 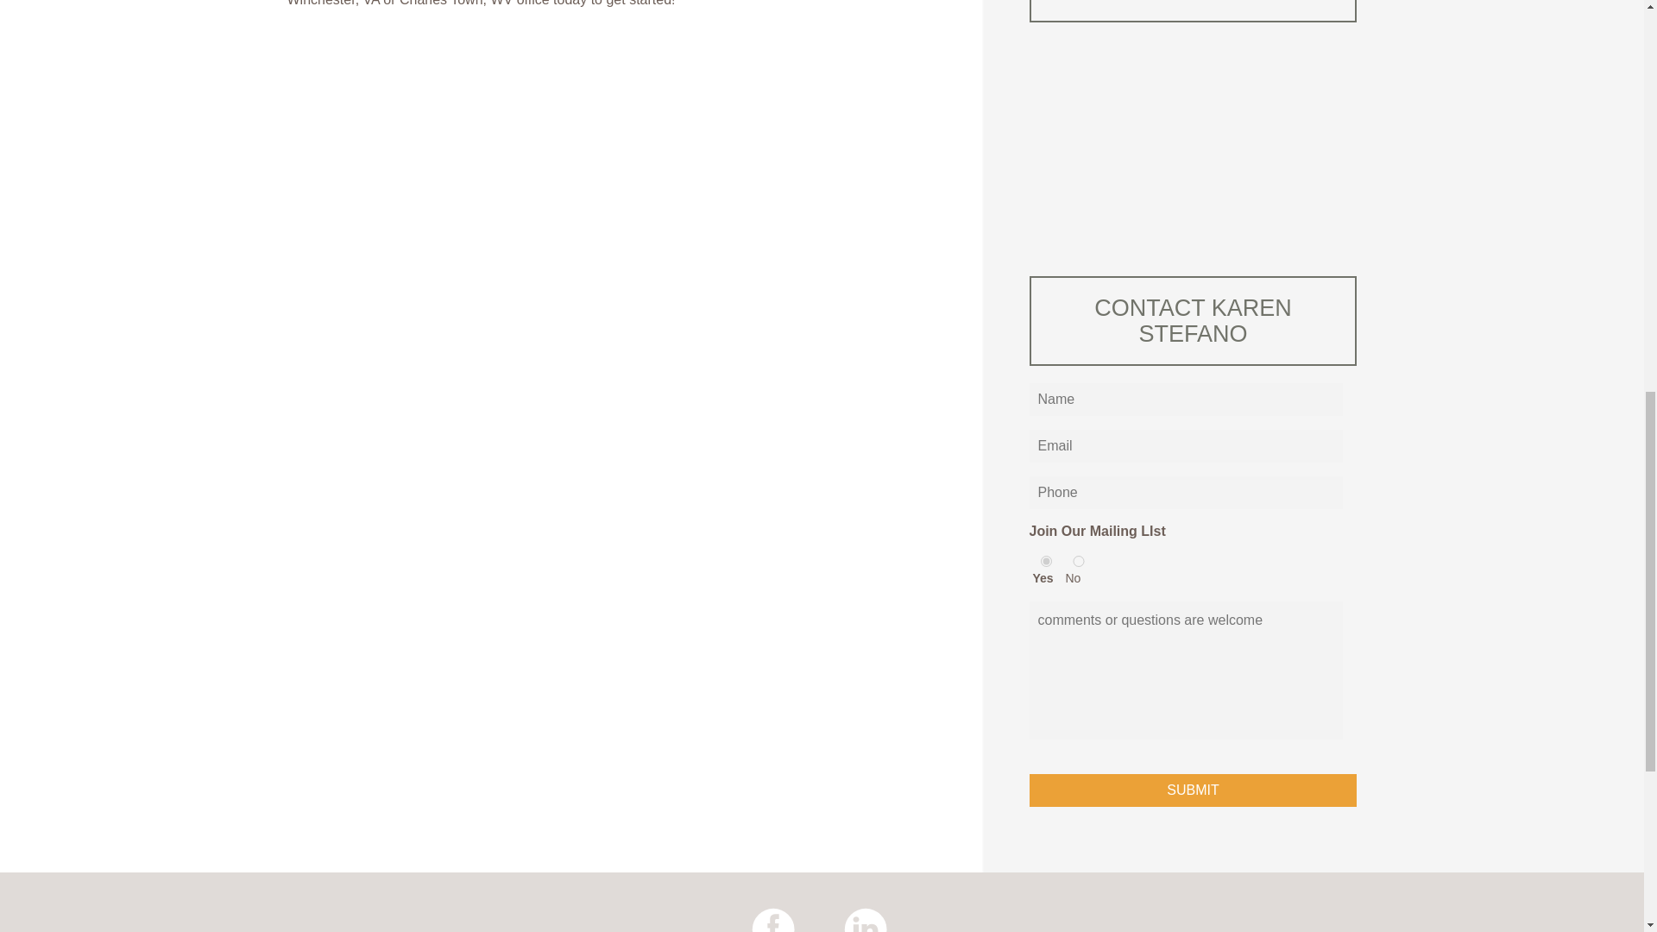 I want to click on Yes, so click(x=1047, y=561).